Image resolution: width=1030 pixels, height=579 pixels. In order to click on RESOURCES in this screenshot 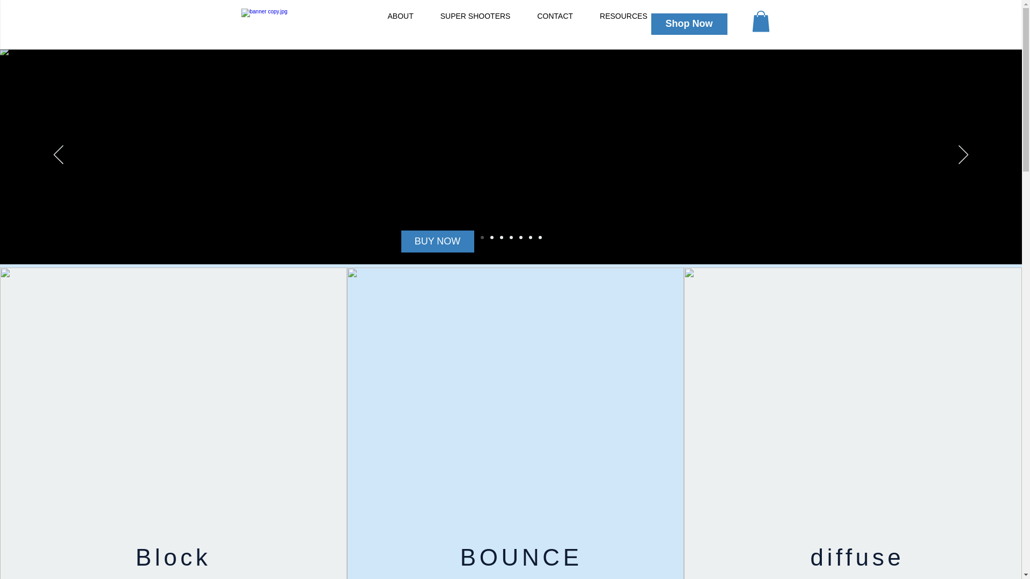, I will do `click(623, 25)`.